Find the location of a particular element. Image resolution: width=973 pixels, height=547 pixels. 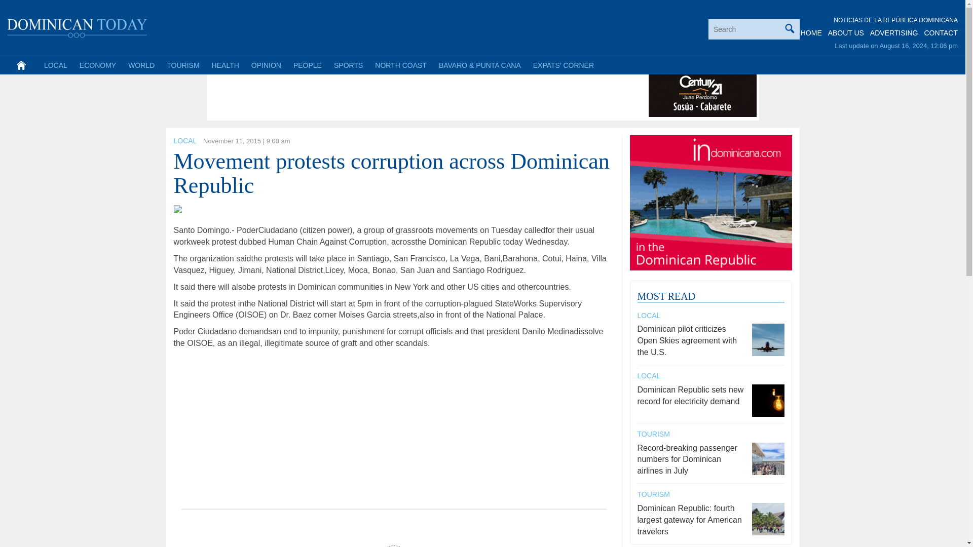

HOME is located at coordinates (811, 33).